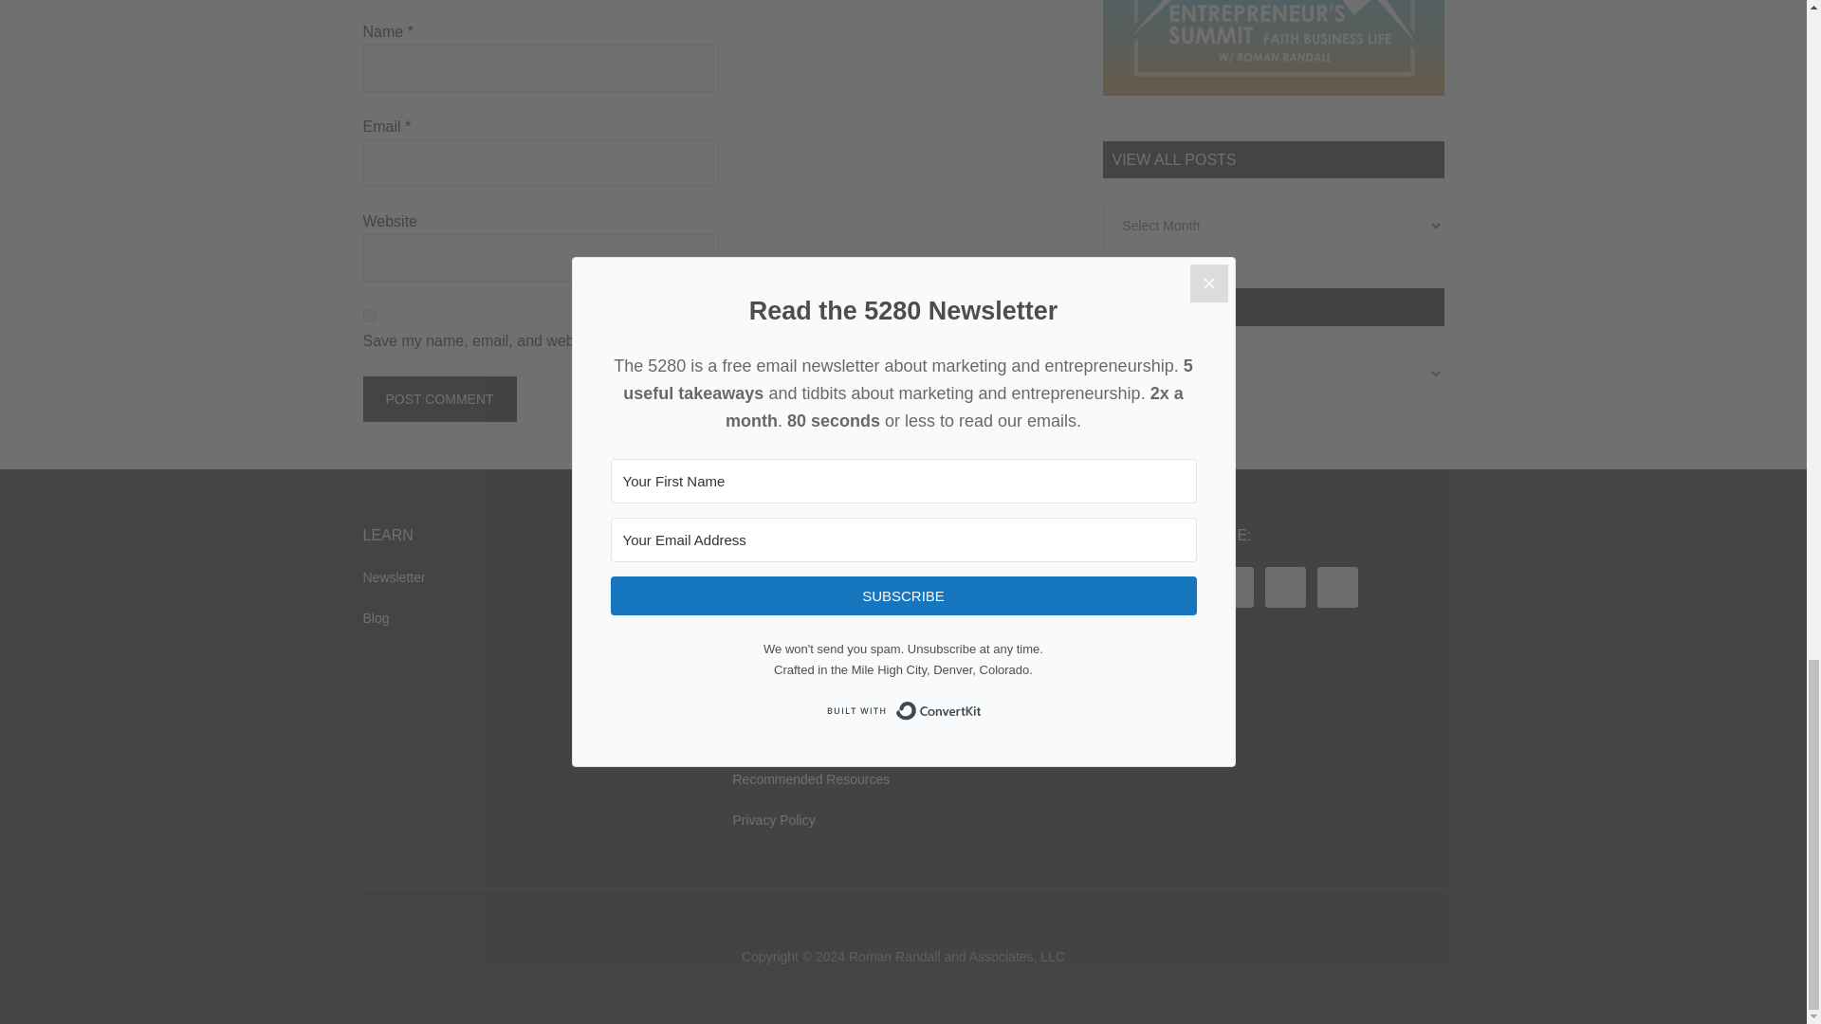 Image resolution: width=1821 pixels, height=1024 pixels. I want to click on Post Comment, so click(438, 398).